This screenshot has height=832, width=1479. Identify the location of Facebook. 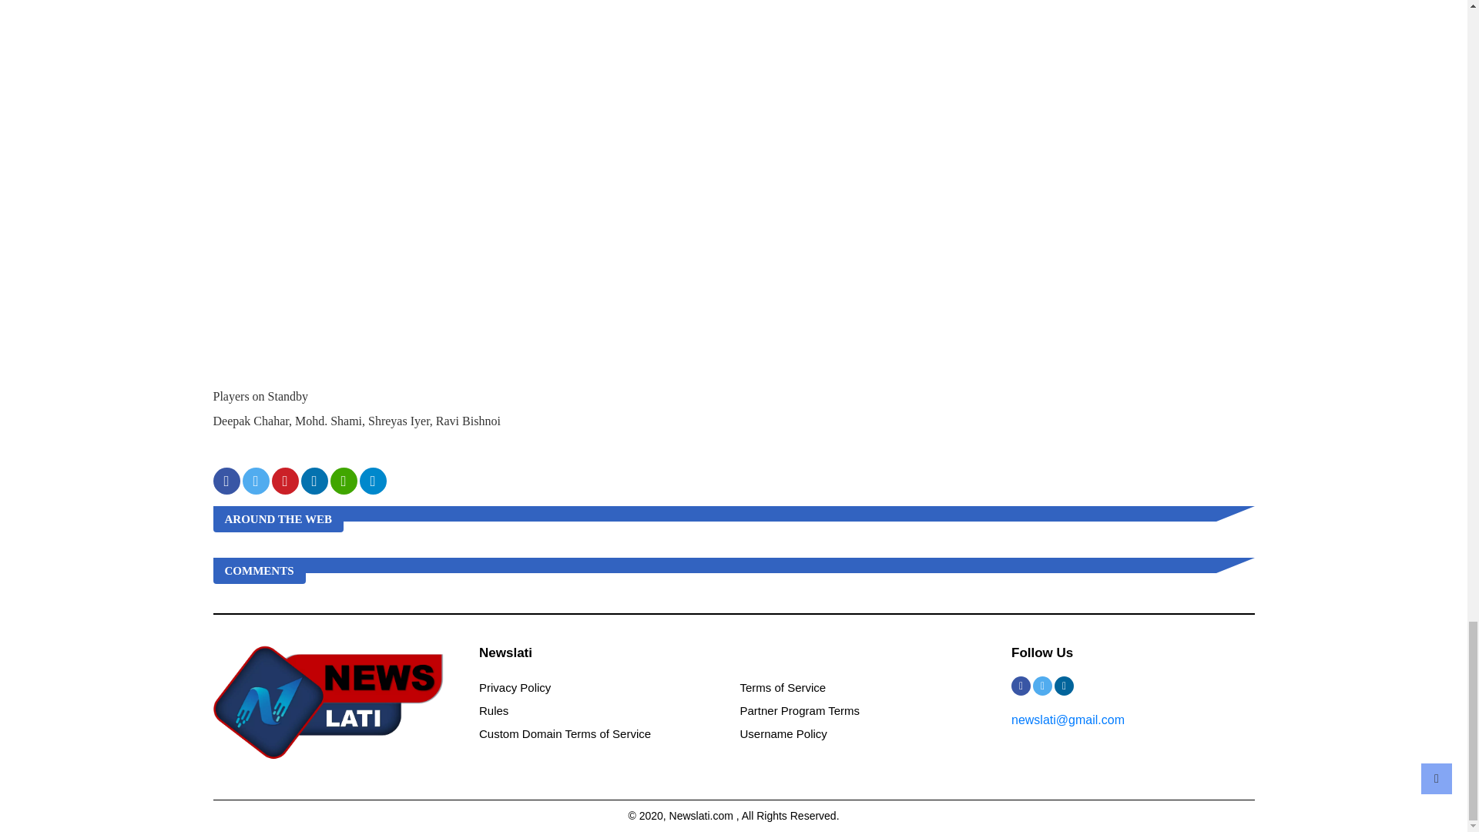
(1021, 686).